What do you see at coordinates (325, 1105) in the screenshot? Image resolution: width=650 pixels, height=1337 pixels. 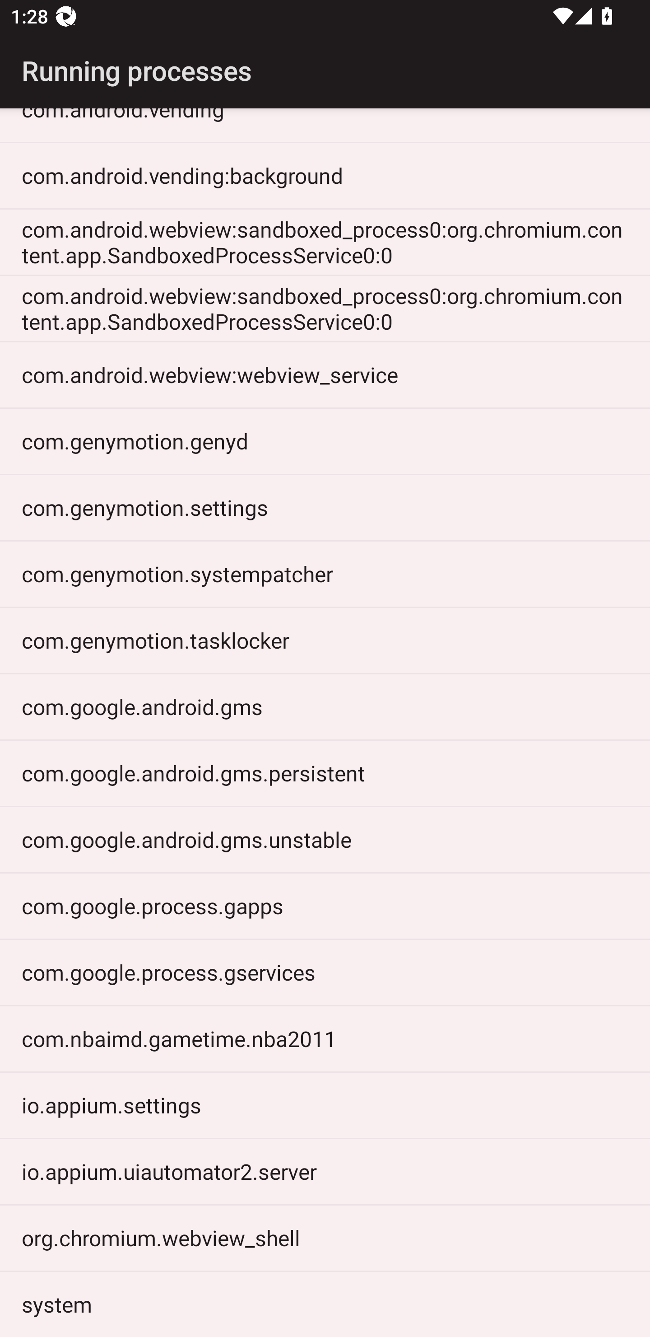 I see `io.appium.settings` at bounding box center [325, 1105].